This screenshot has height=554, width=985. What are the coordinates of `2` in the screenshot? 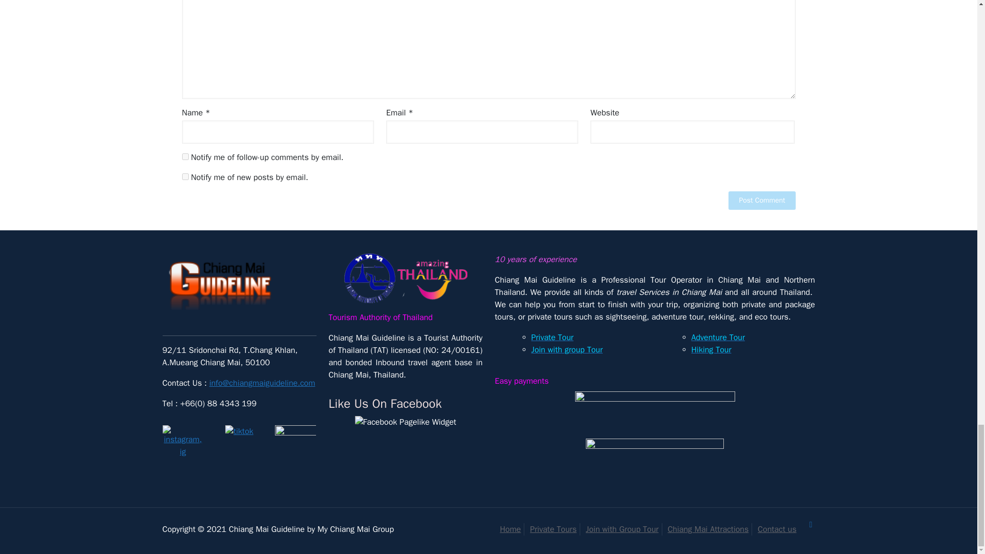 It's located at (295, 446).